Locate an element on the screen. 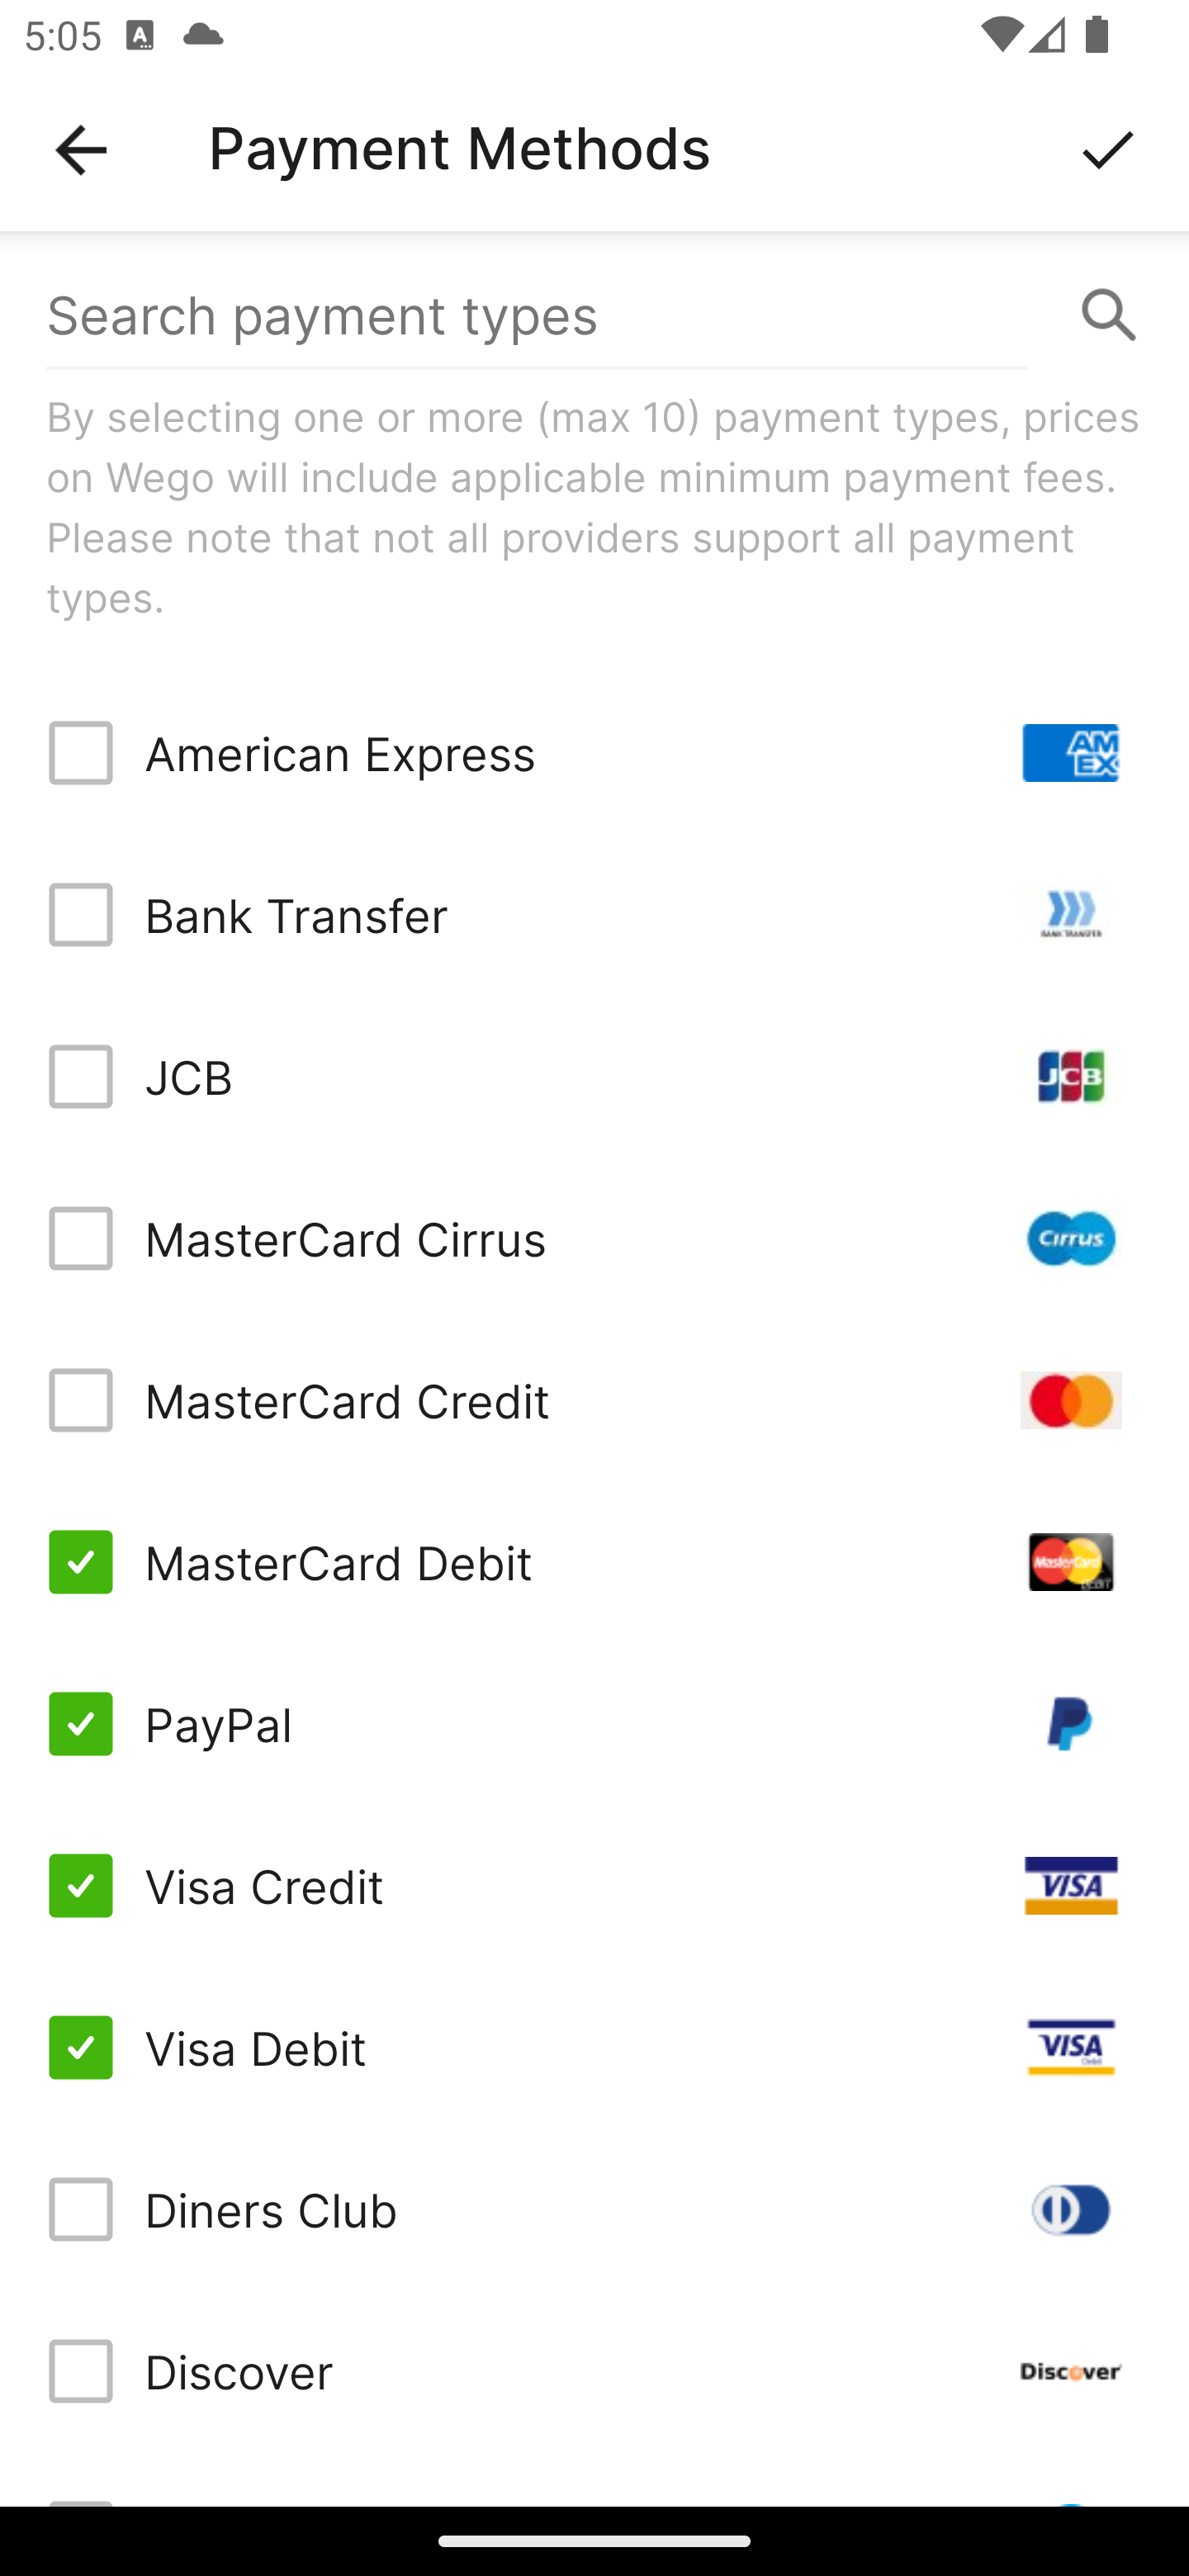  Search payment types  is located at coordinates (594, 315).